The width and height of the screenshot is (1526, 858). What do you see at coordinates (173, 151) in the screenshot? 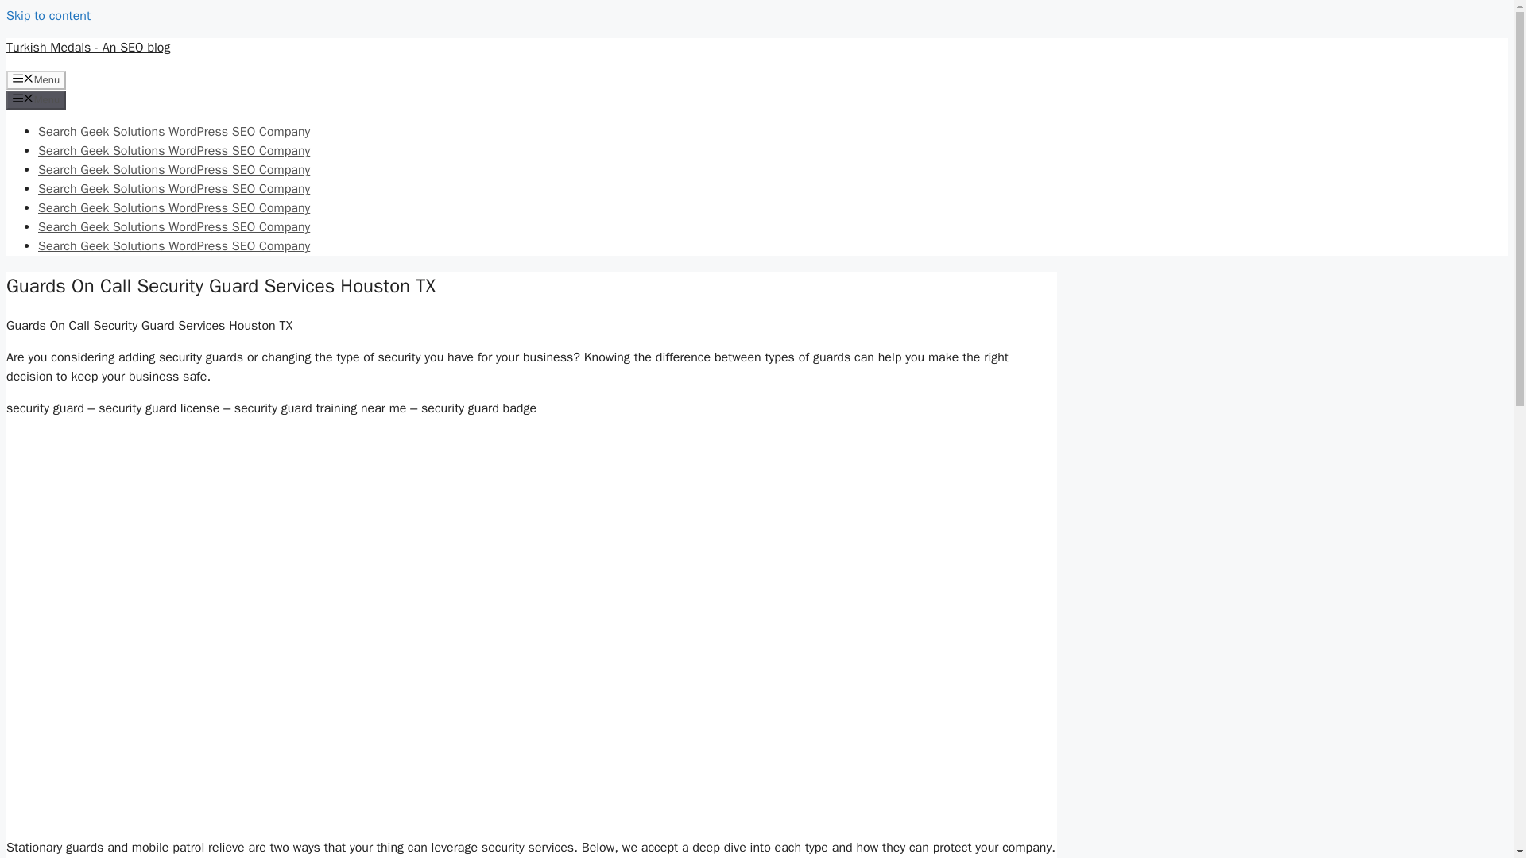
I see `Search Geek Solutions WordPress SEO Company` at bounding box center [173, 151].